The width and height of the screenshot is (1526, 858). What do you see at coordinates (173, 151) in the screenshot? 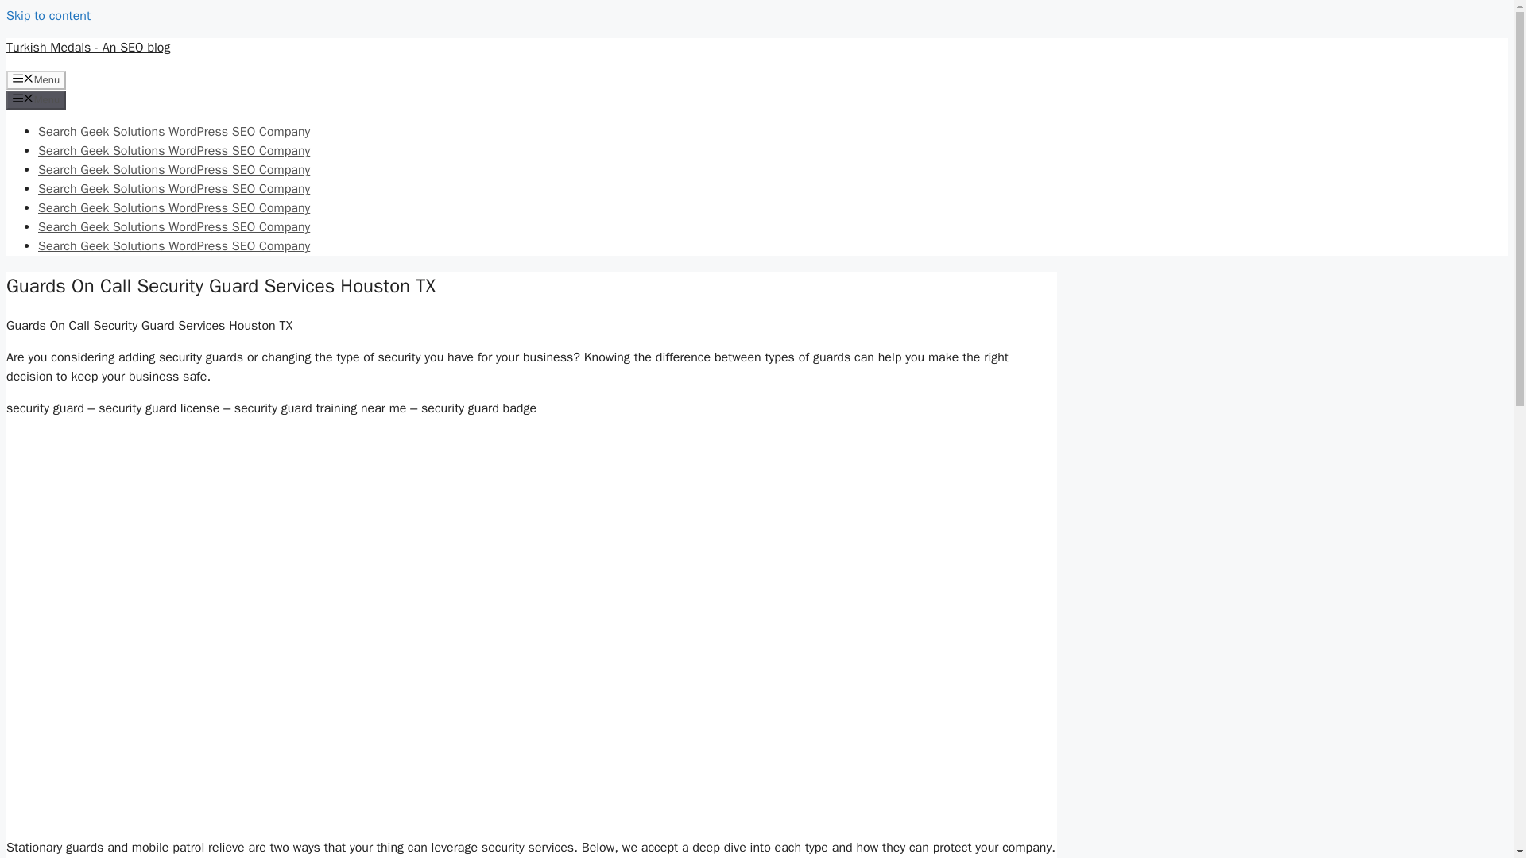
I see `Search Geek Solutions WordPress SEO Company` at bounding box center [173, 151].